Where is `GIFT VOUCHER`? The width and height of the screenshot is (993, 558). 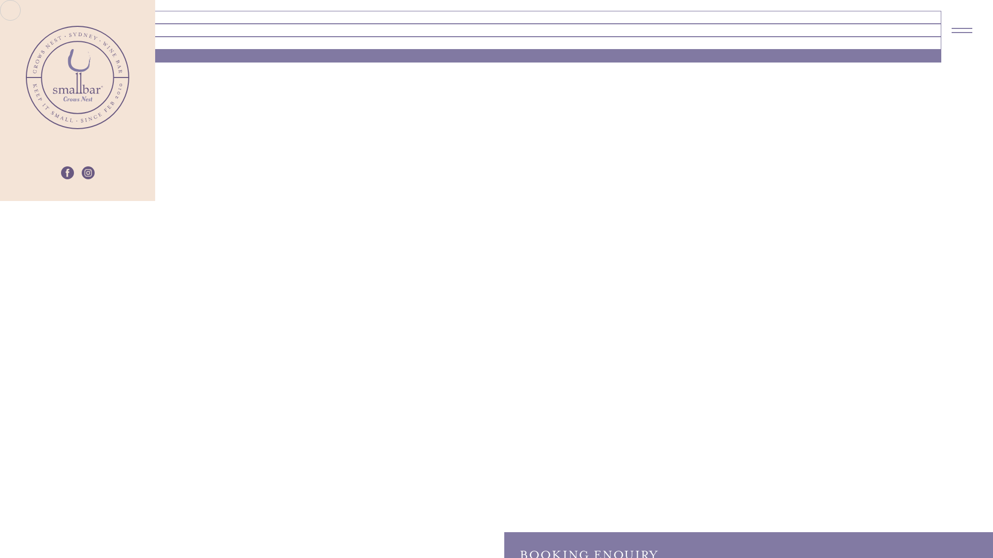
GIFT VOUCHER is located at coordinates (70, 31).